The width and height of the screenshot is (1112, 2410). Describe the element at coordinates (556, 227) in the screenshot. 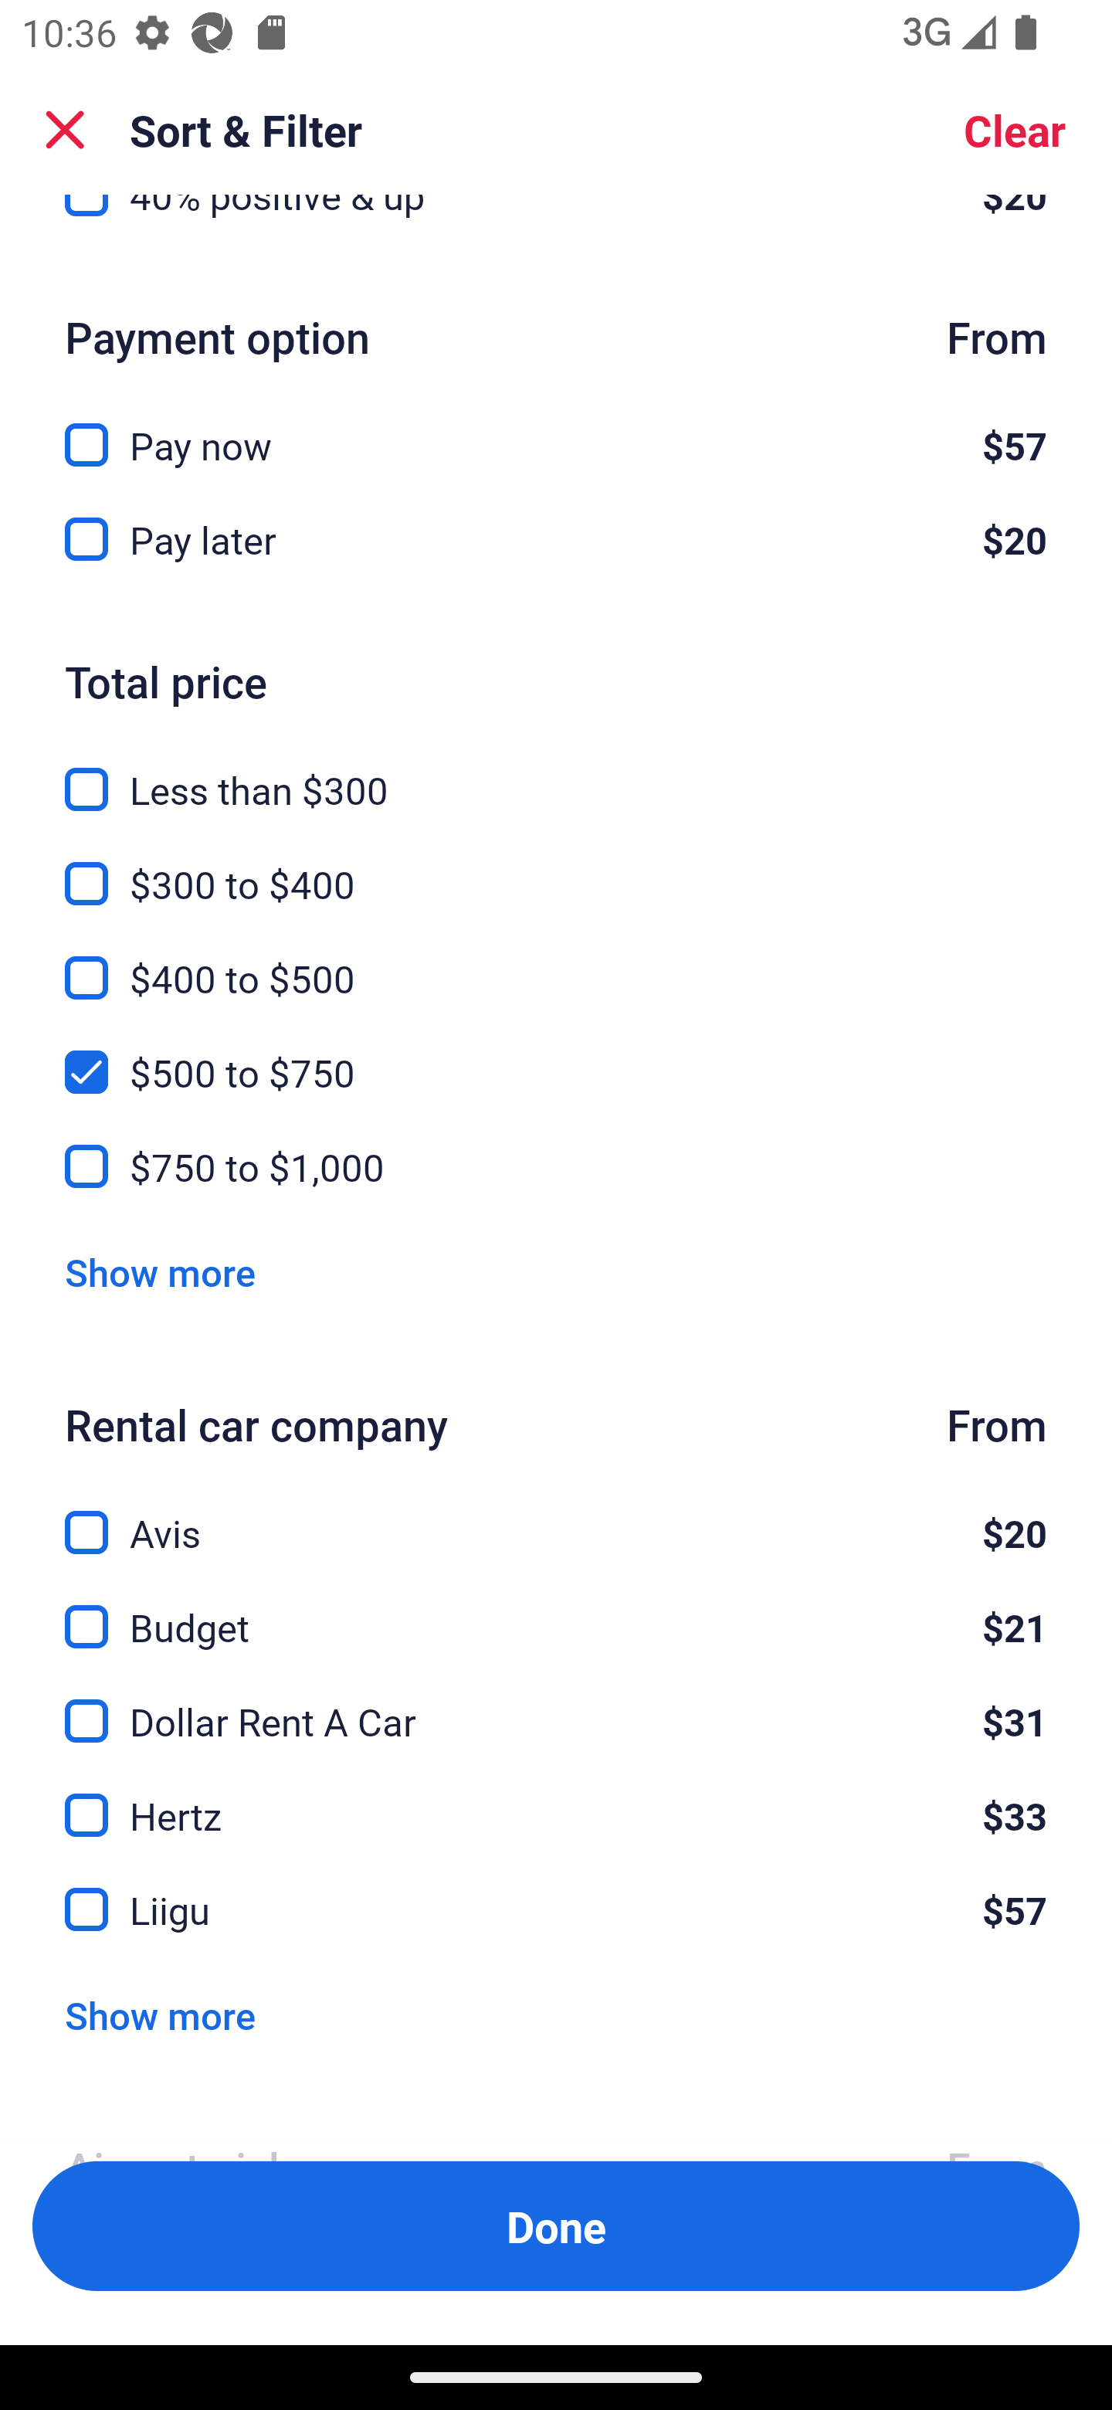

I see `40% positive & up, $20 40% positive & up $20` at that location.